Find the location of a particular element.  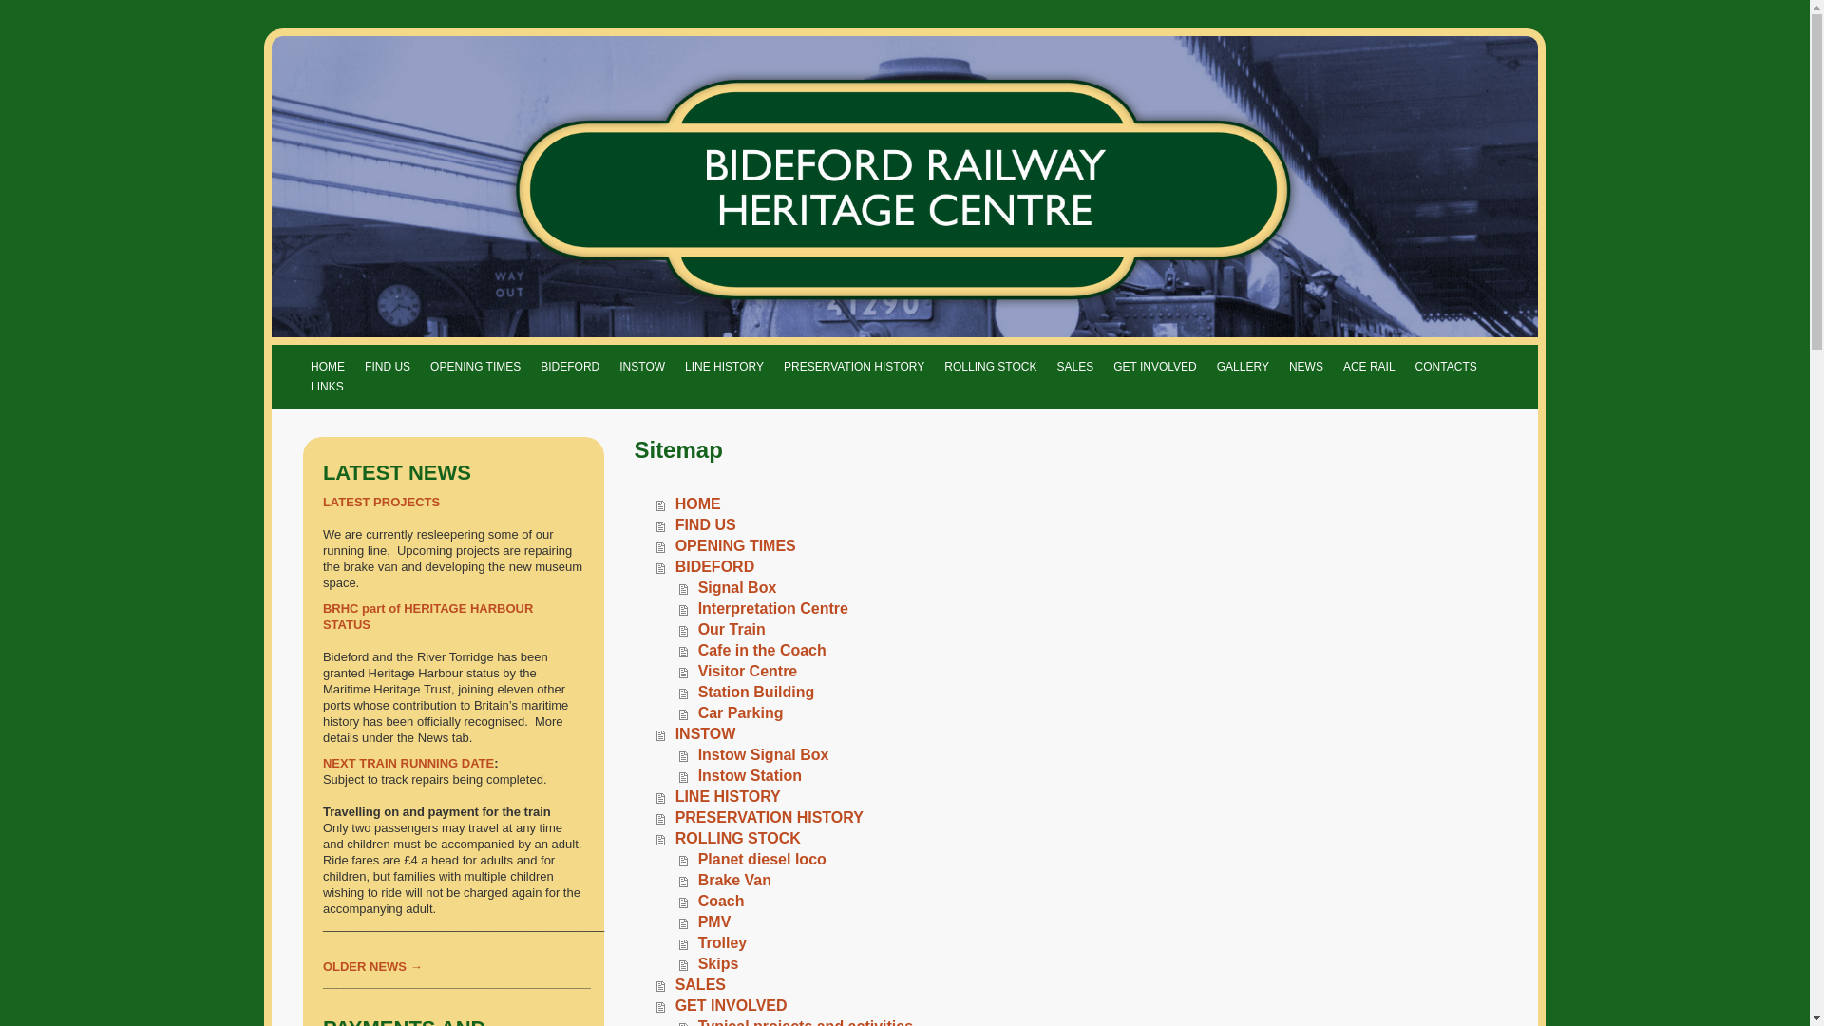

CONTACTS is located at coordinates (1446, 367).